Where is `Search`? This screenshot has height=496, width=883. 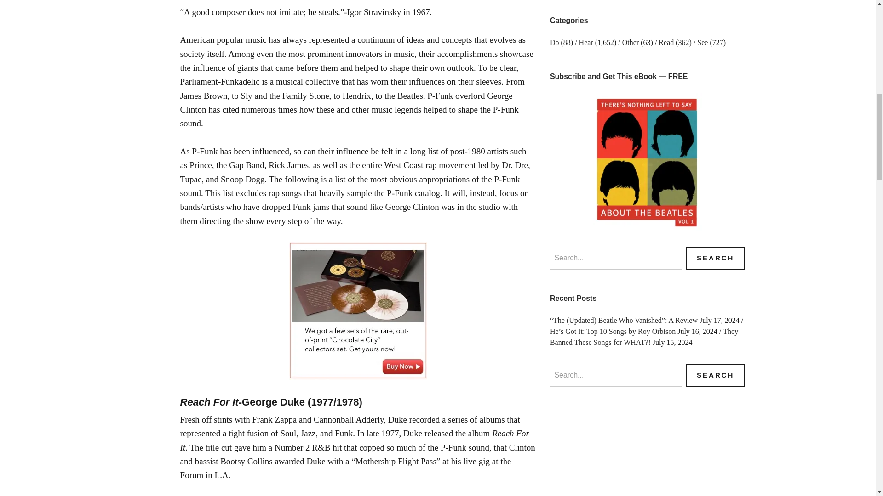 Search is located at coordinates (715, 258).